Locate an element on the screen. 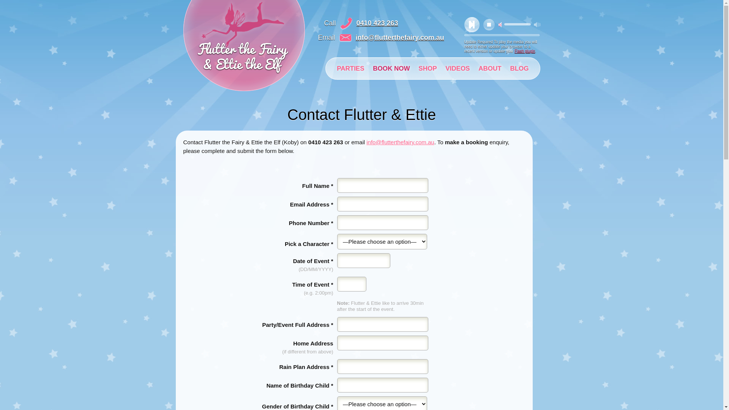 This screenshot has width=729, height=410. PARTIES is located at coordinates (350, 68).